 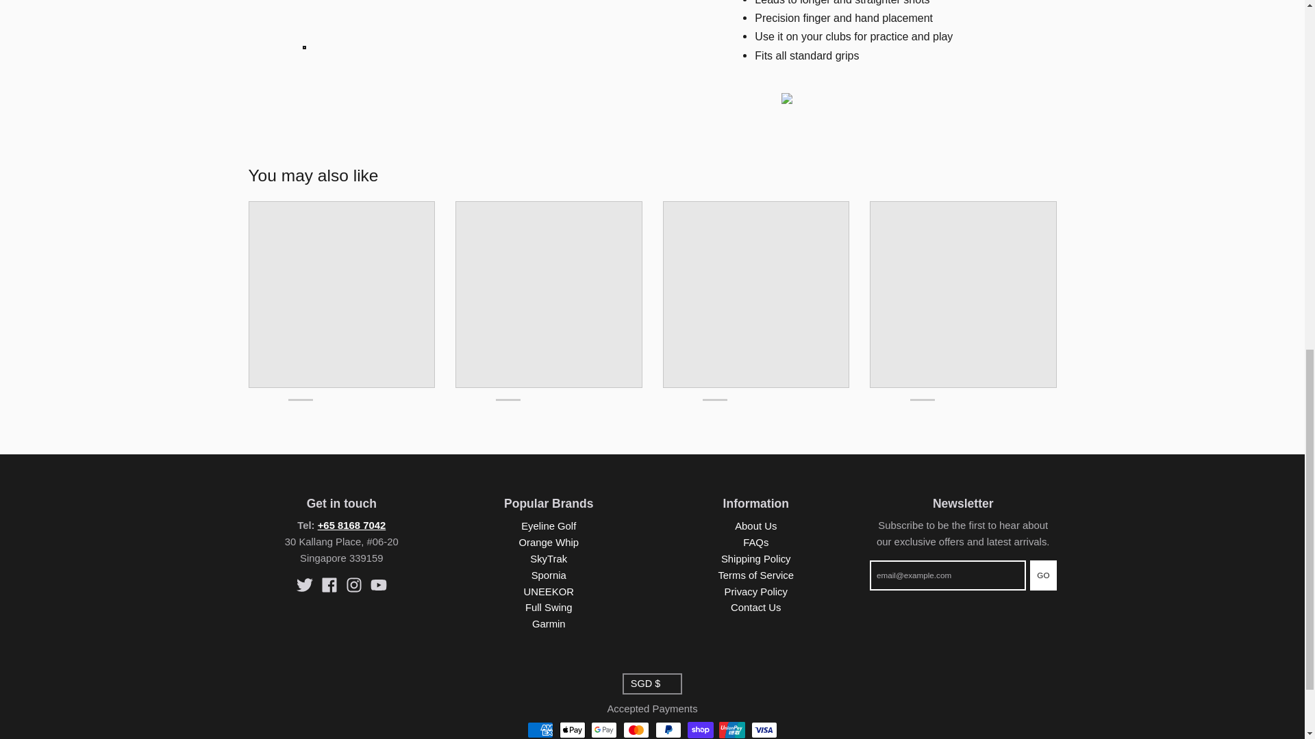 What do you see at coordinates (304, 585) in the screenshot?
I see `Twitter - The Learning Tee Pte Ltd.` at bounding box center [304, 585].